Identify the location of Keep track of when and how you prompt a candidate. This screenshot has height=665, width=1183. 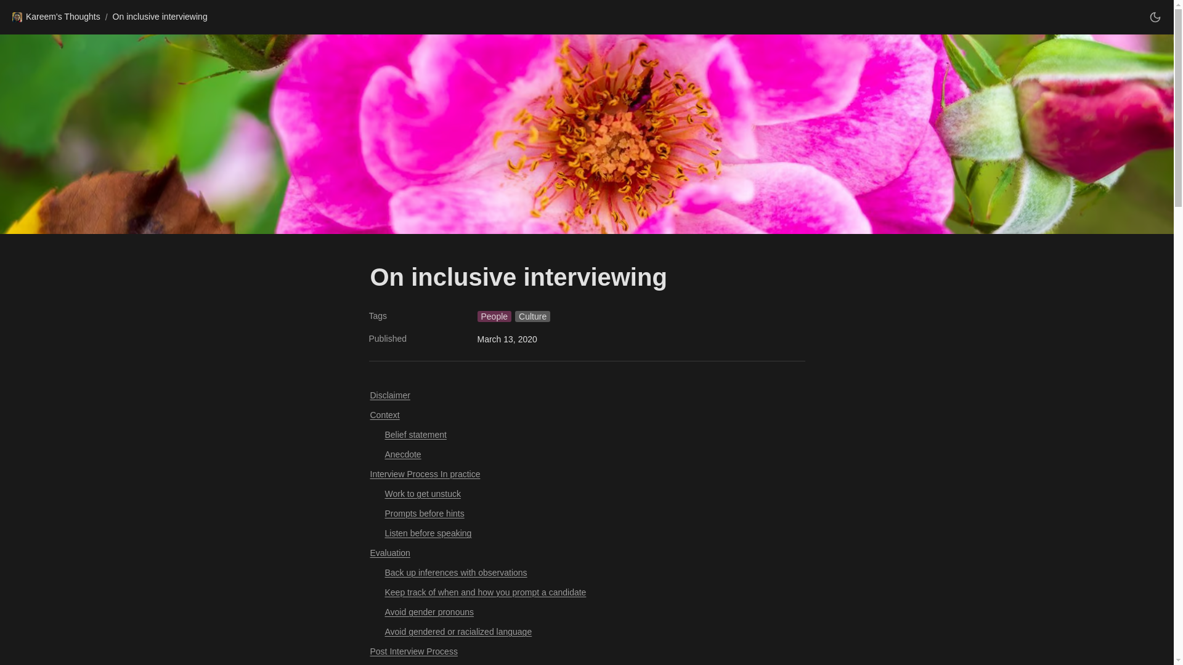
(586, 591).